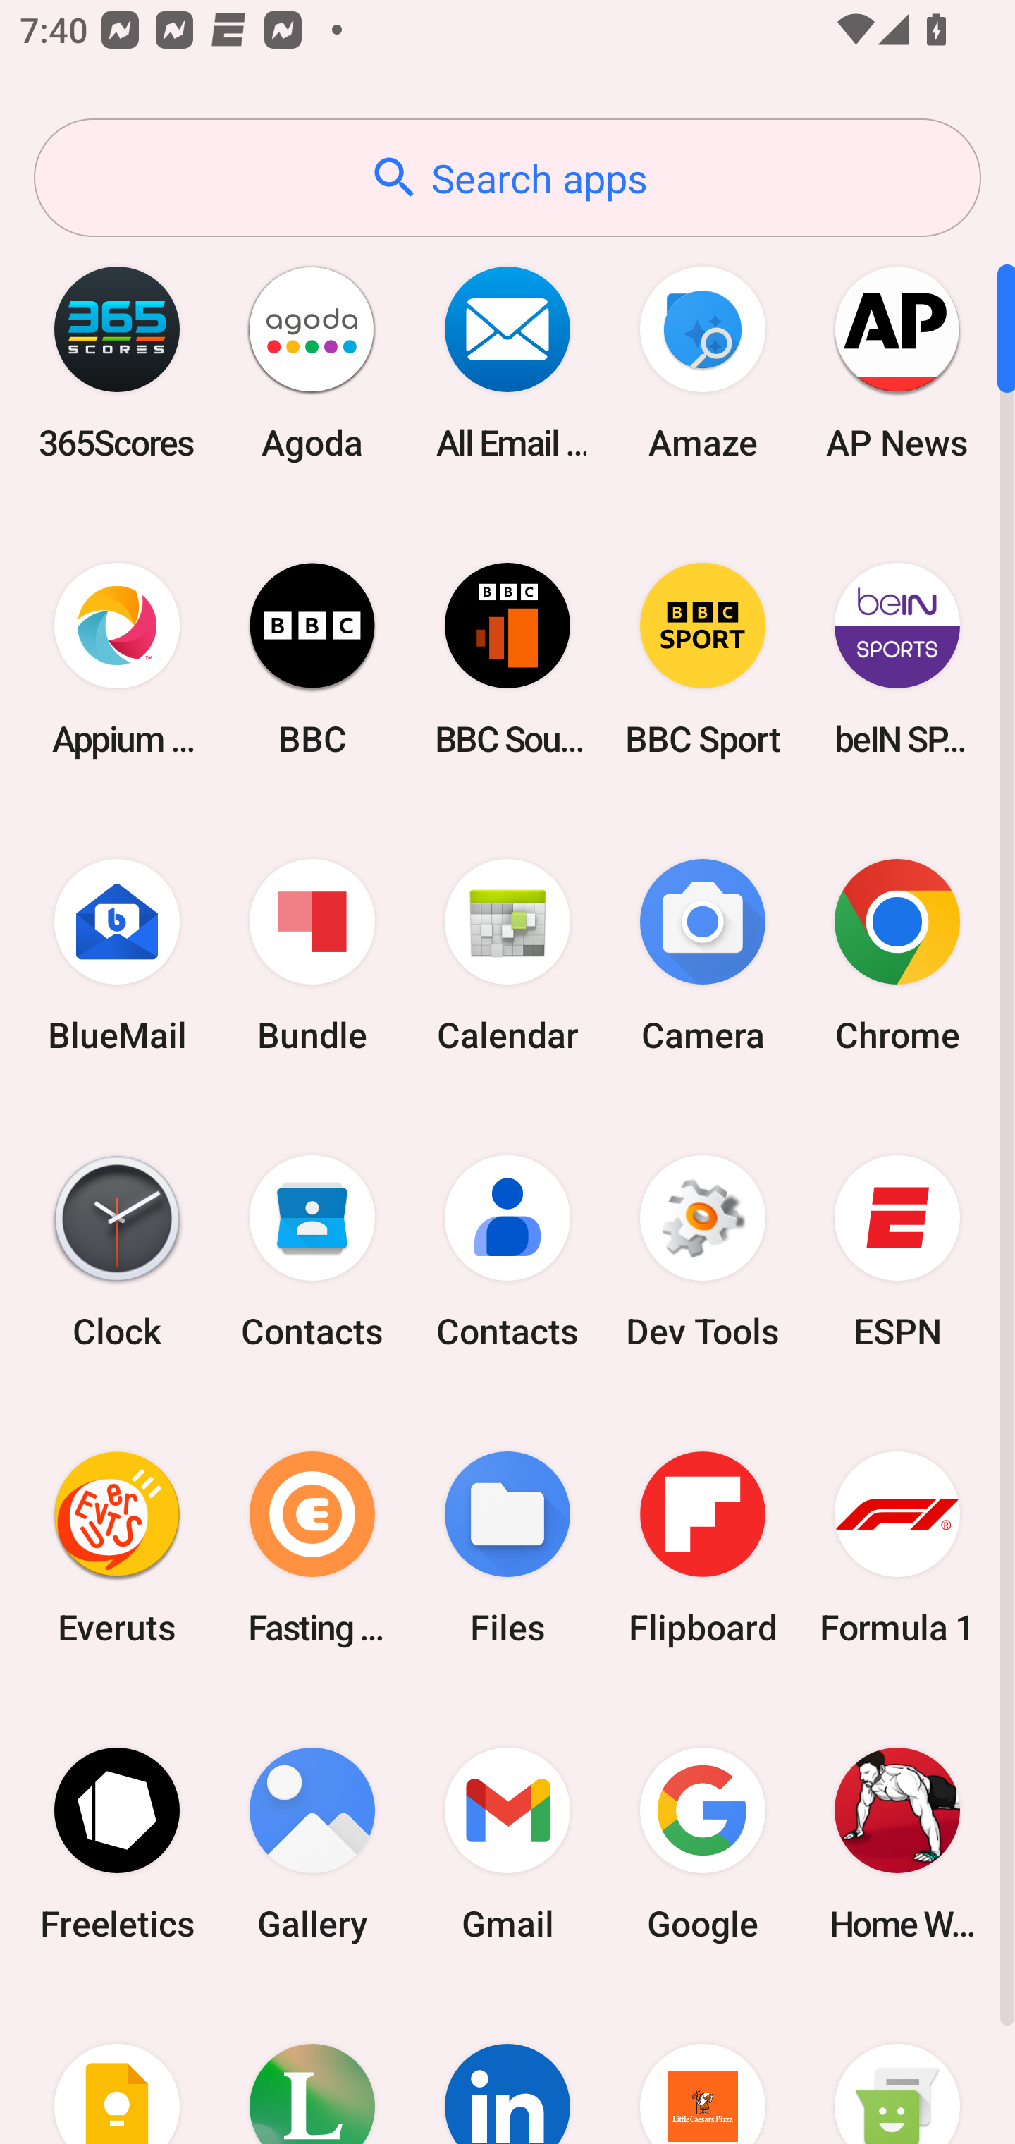 Image resolution: width=1015 pixels, height=2144 pixels. I want to click on Chrome, so click(897, 956).